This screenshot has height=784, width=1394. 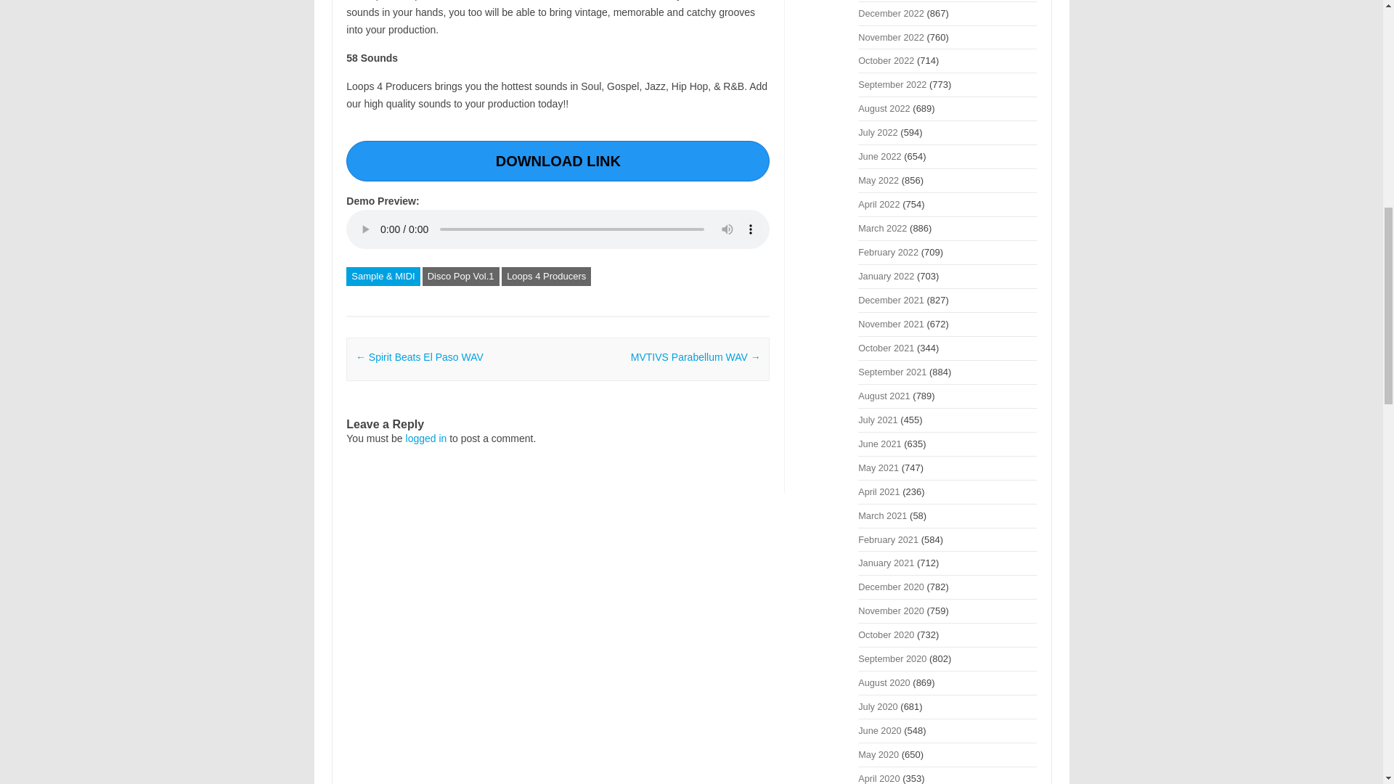 I want to click on logged in, so click(x=426, y=438).